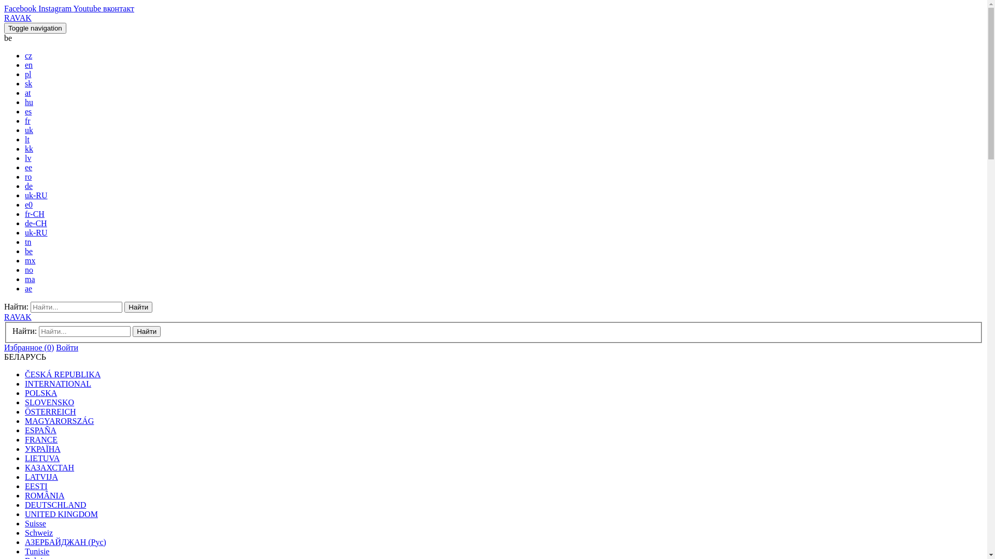  Describe the element at coordinates (30, 279) in the screenshot. I see `ma` at that location.